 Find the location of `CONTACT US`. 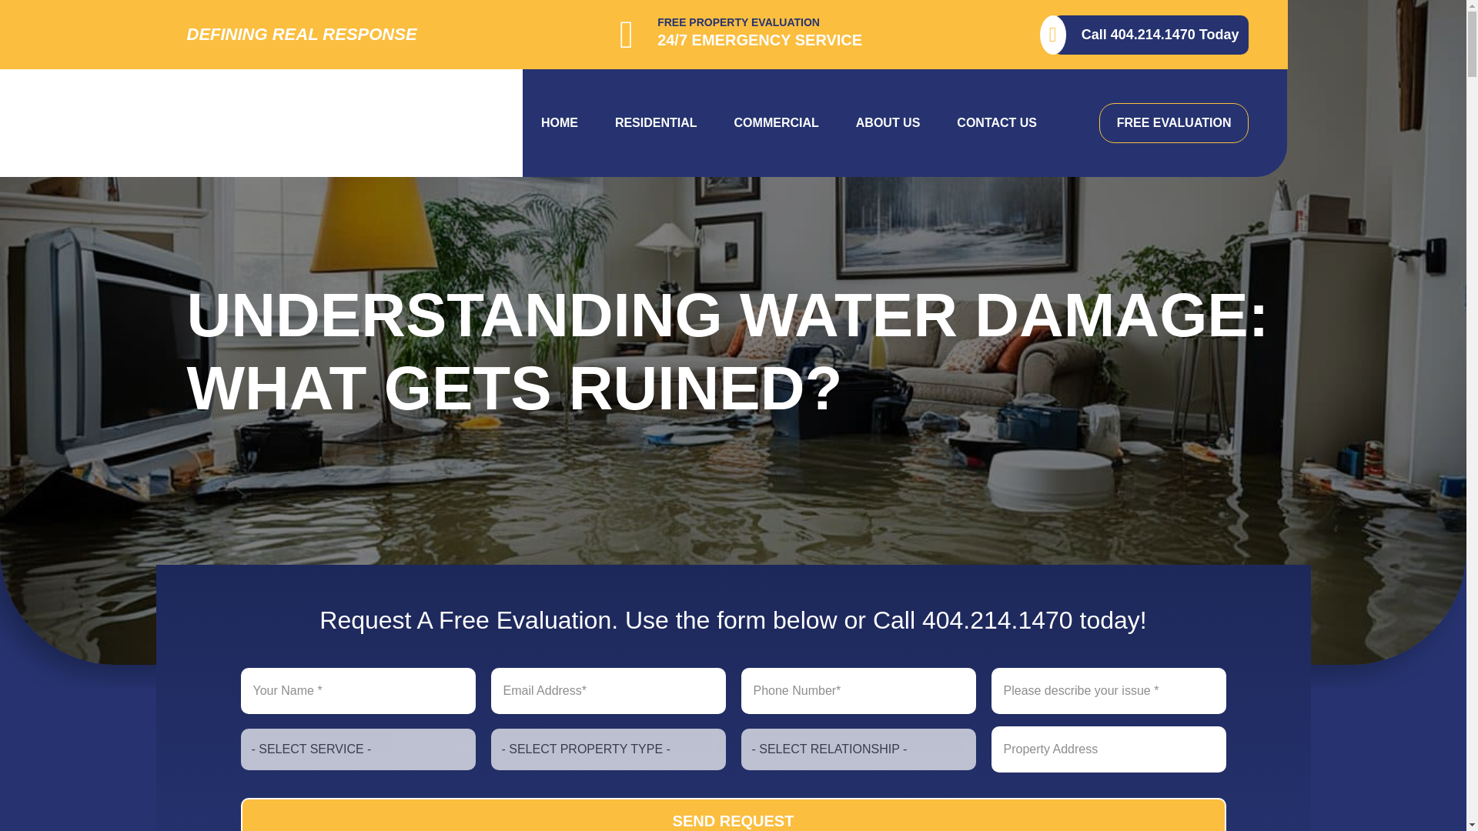

CONTACT US is located at coordinates (996, 123).